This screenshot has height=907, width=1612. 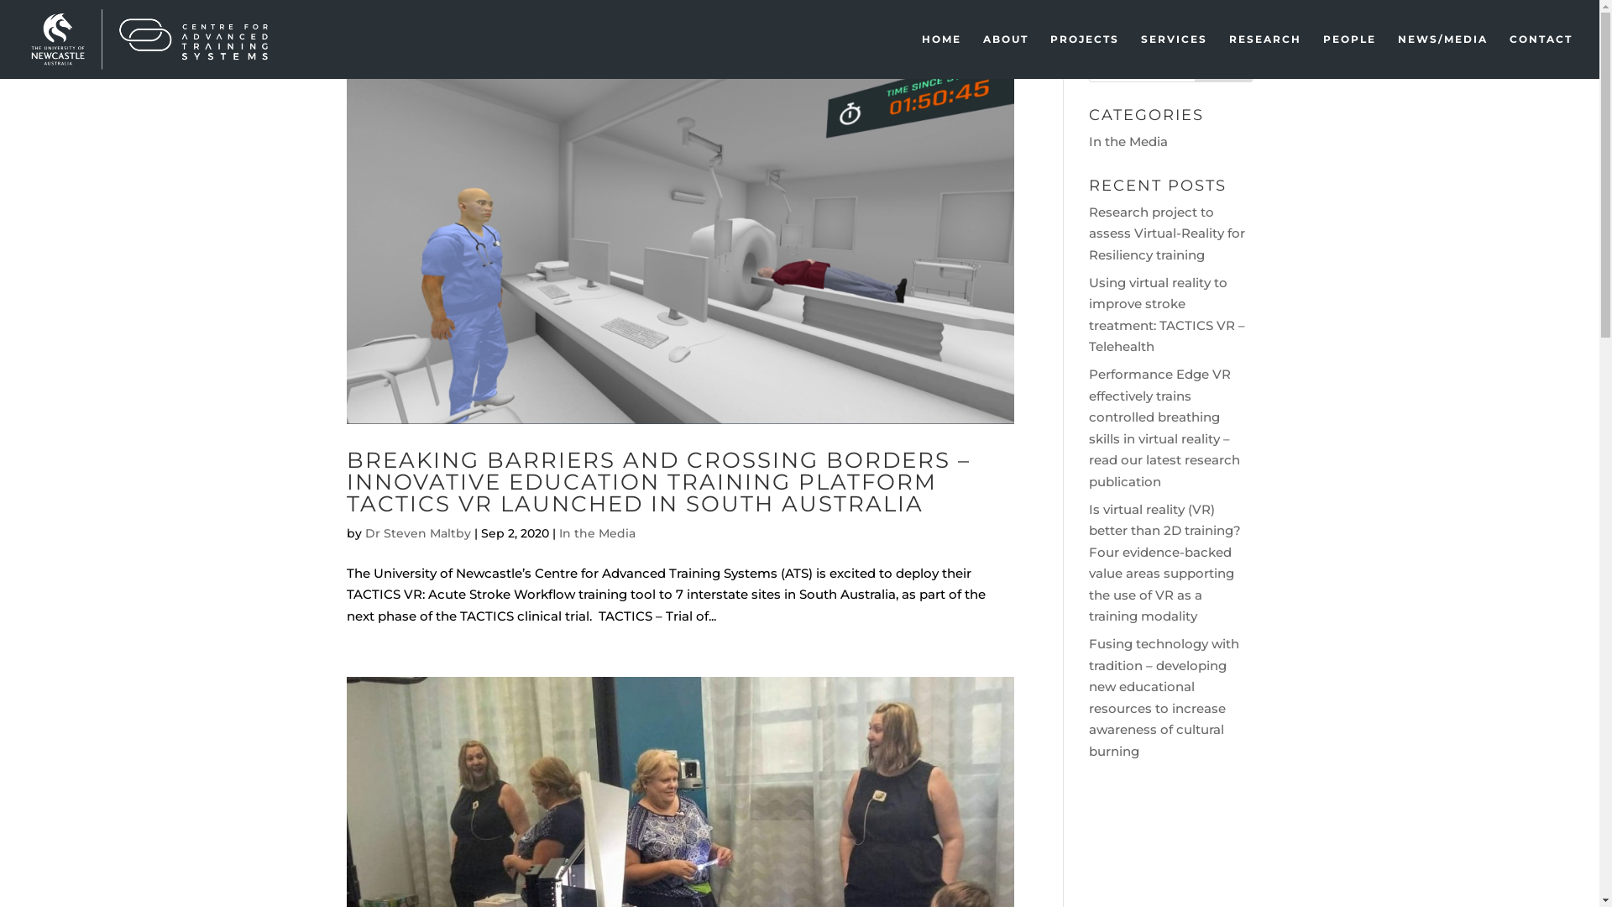 I want to click on Dr Steven Maltby, so click(x=417, y=533).